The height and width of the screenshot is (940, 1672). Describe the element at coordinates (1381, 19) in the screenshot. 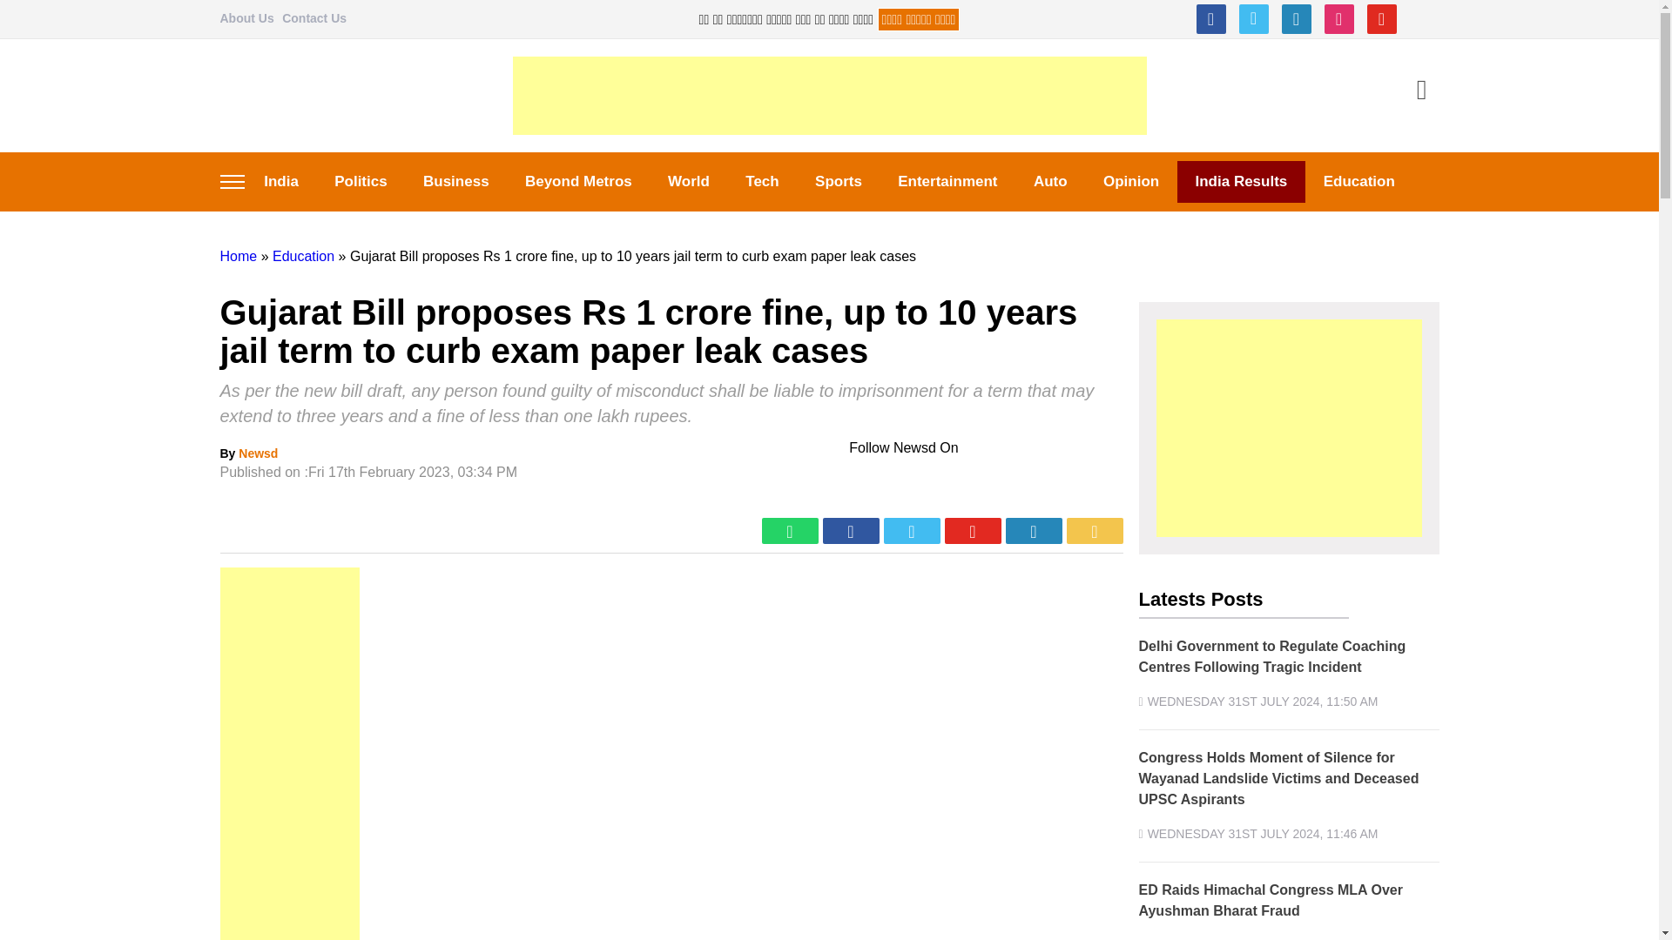

I see `Youtube` at that location.